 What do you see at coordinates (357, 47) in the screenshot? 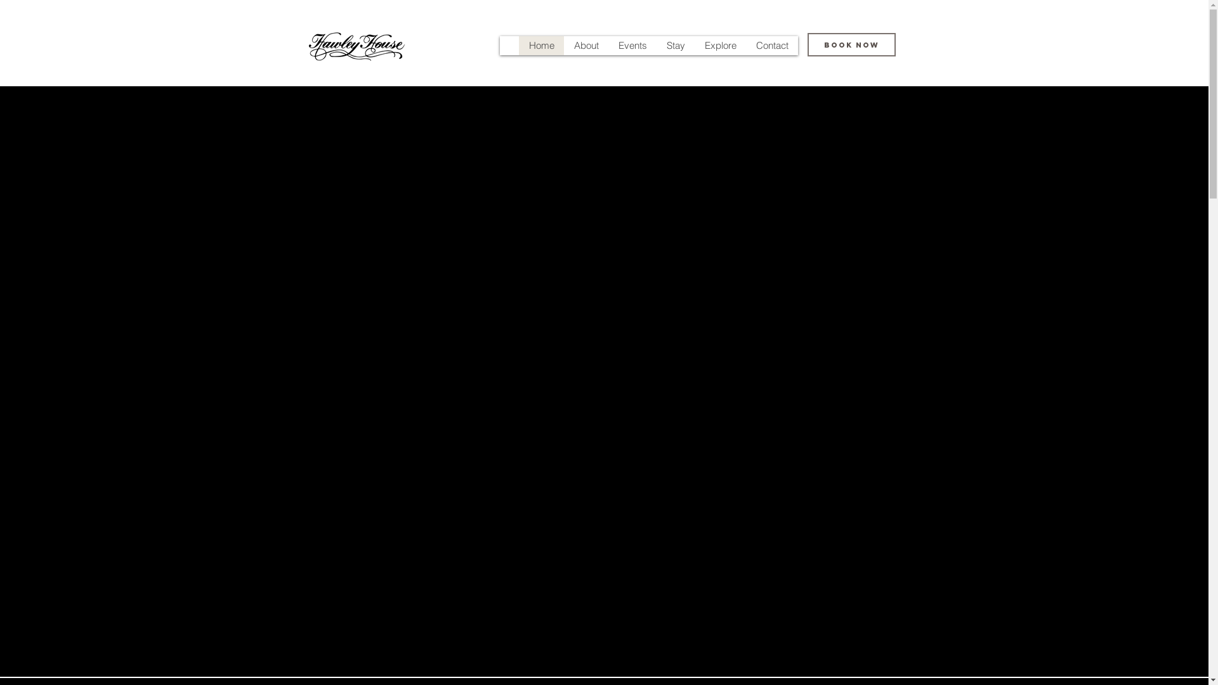
I see `Exclusive boutique event venue` at bounding box center [357, 47].